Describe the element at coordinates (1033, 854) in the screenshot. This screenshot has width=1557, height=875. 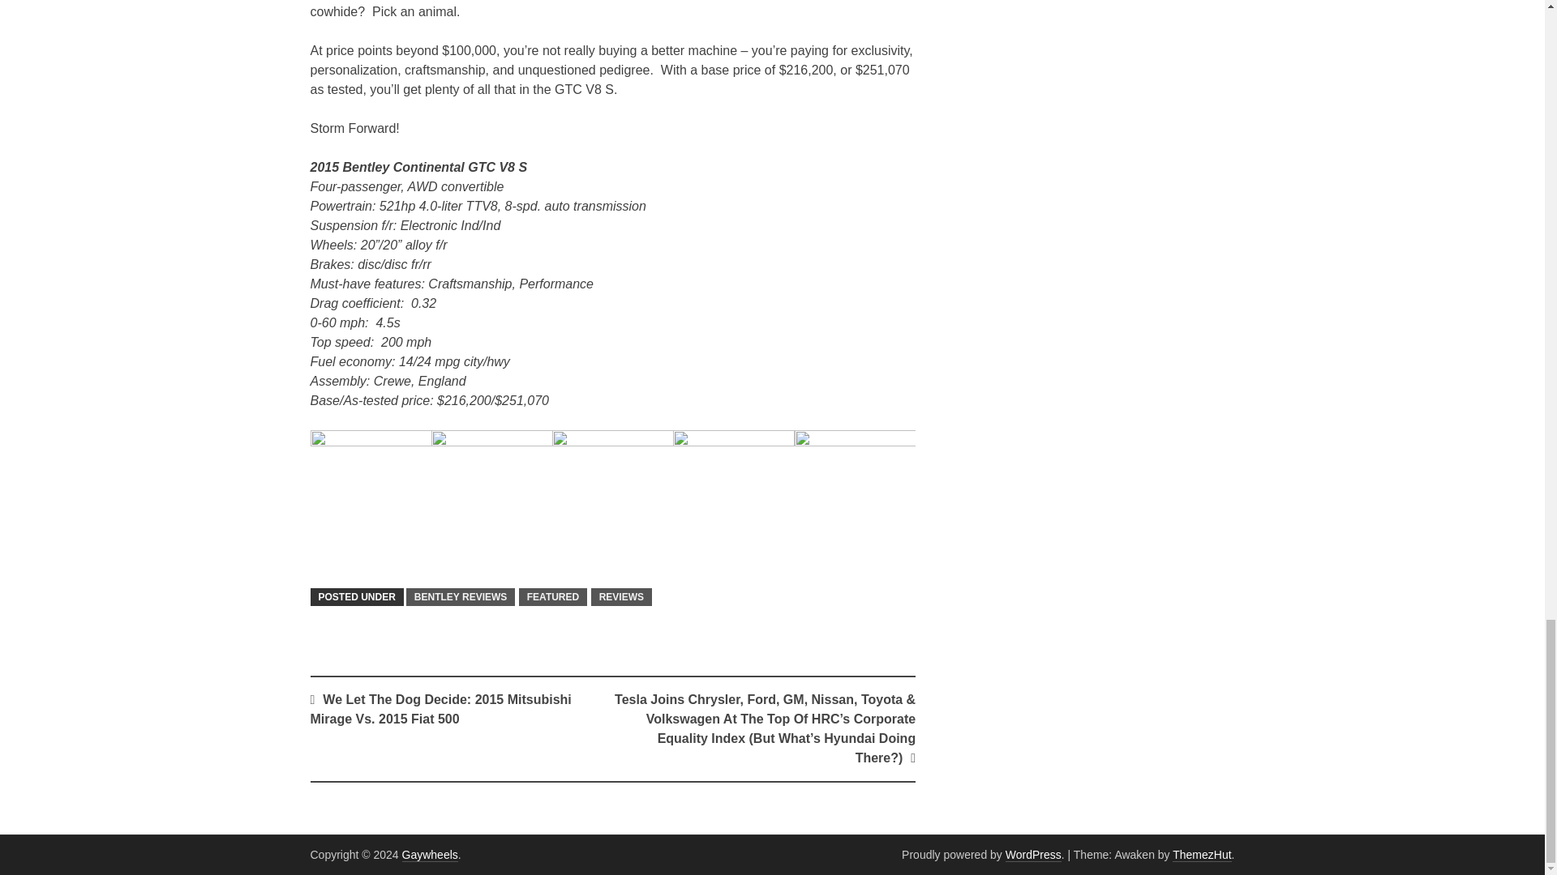
I see `WordPress` at that location.